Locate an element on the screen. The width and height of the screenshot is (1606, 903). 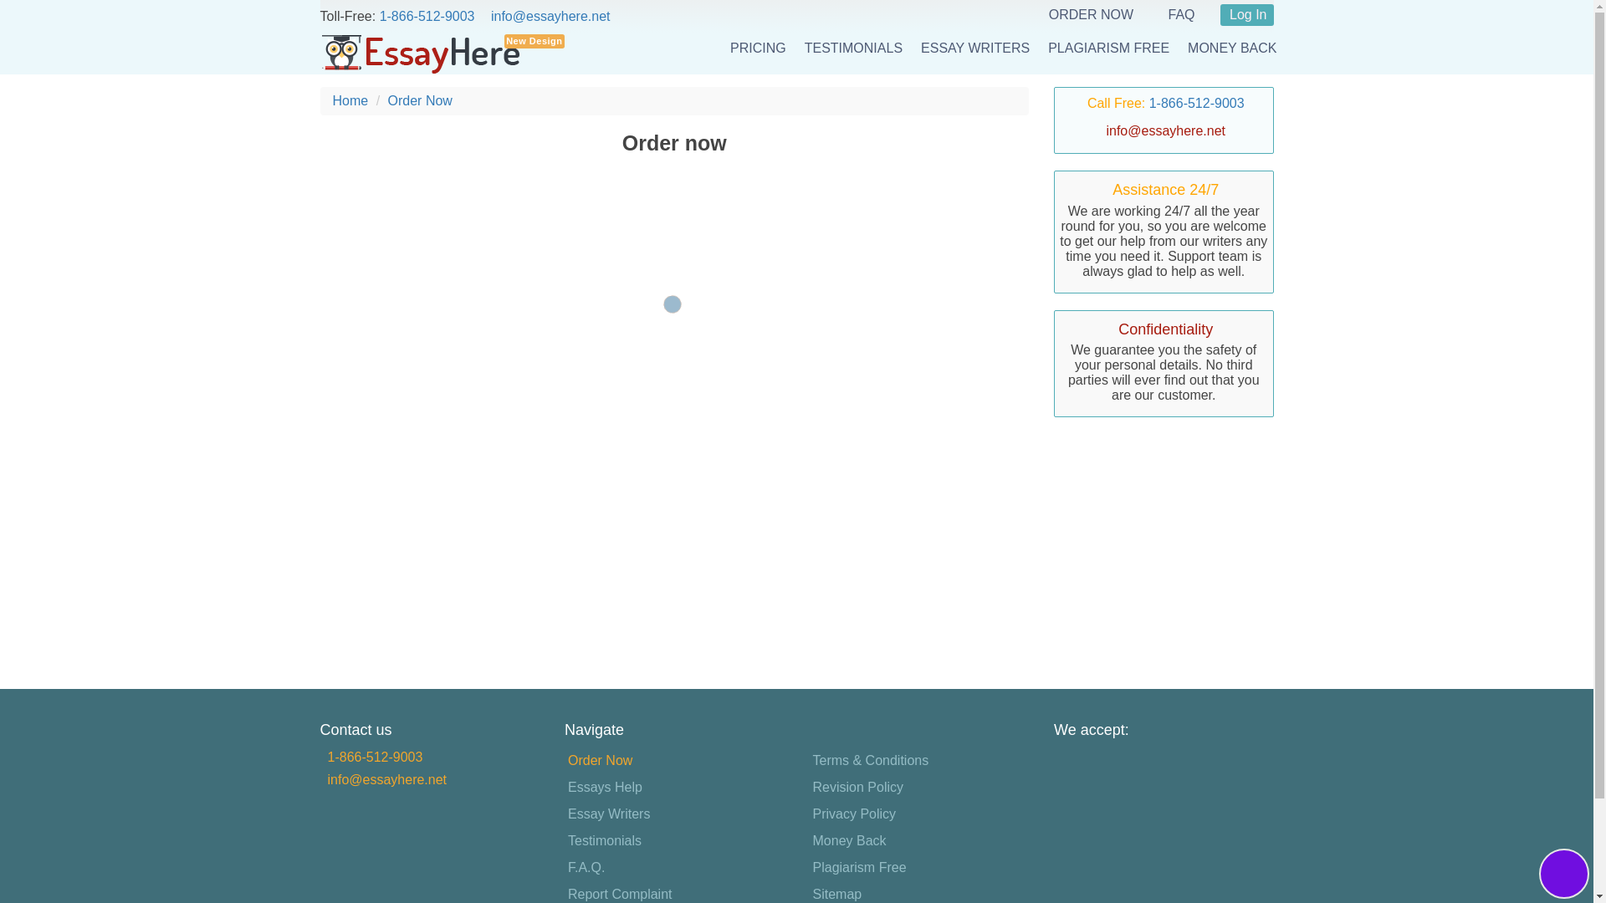
1-866-512-9003 is located at coordinates (427, 16).